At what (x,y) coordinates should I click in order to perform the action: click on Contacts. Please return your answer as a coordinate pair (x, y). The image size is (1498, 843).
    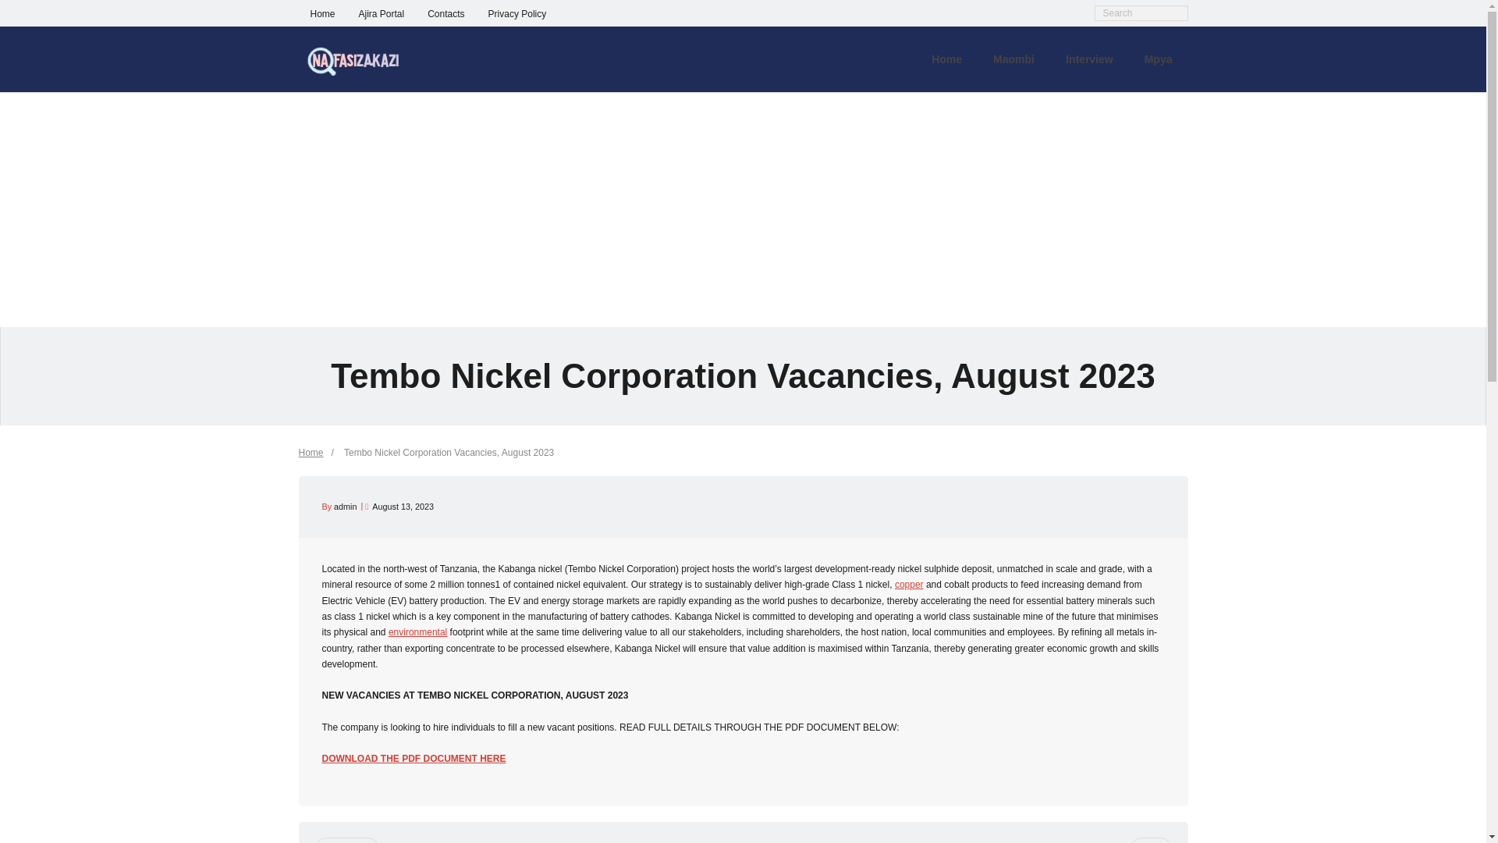
    Looking at the image, I should click on (446, 12).